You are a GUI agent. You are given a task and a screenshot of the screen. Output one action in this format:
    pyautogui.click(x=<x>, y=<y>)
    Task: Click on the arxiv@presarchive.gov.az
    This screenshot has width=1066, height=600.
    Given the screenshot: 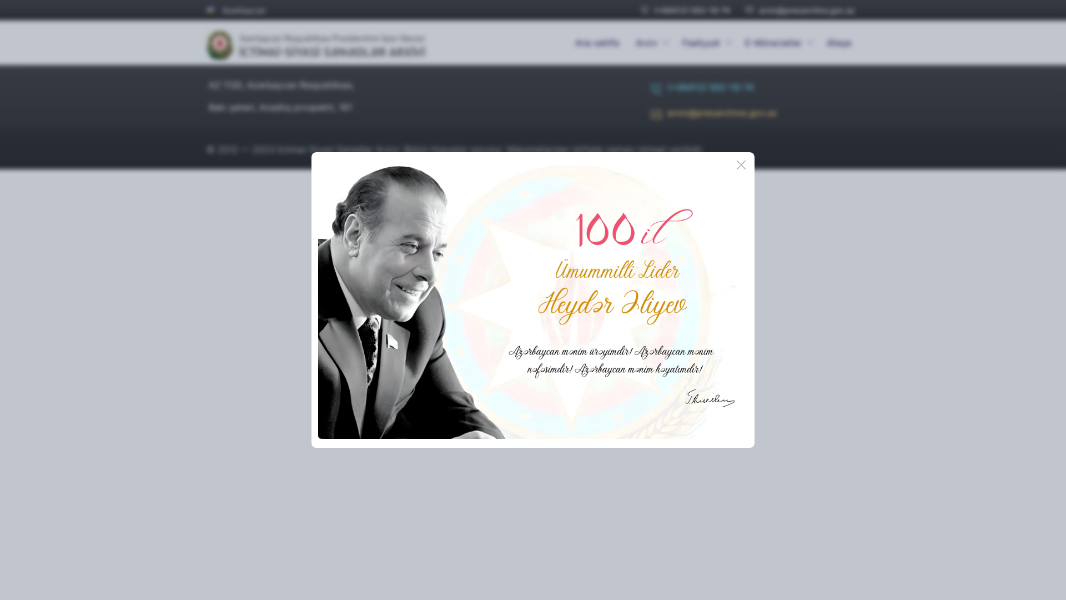 What is the action you would take?
    pyautogui.click(x=801, y=10)
    